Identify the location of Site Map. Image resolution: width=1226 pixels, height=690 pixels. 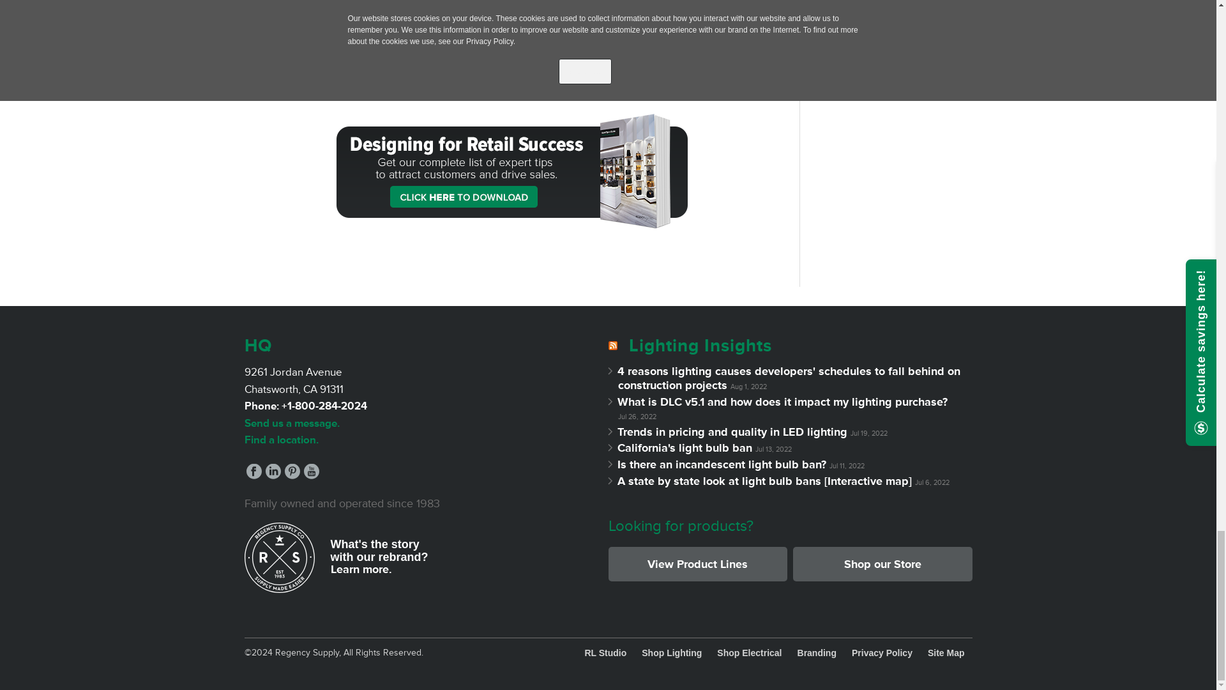
(946, 653).